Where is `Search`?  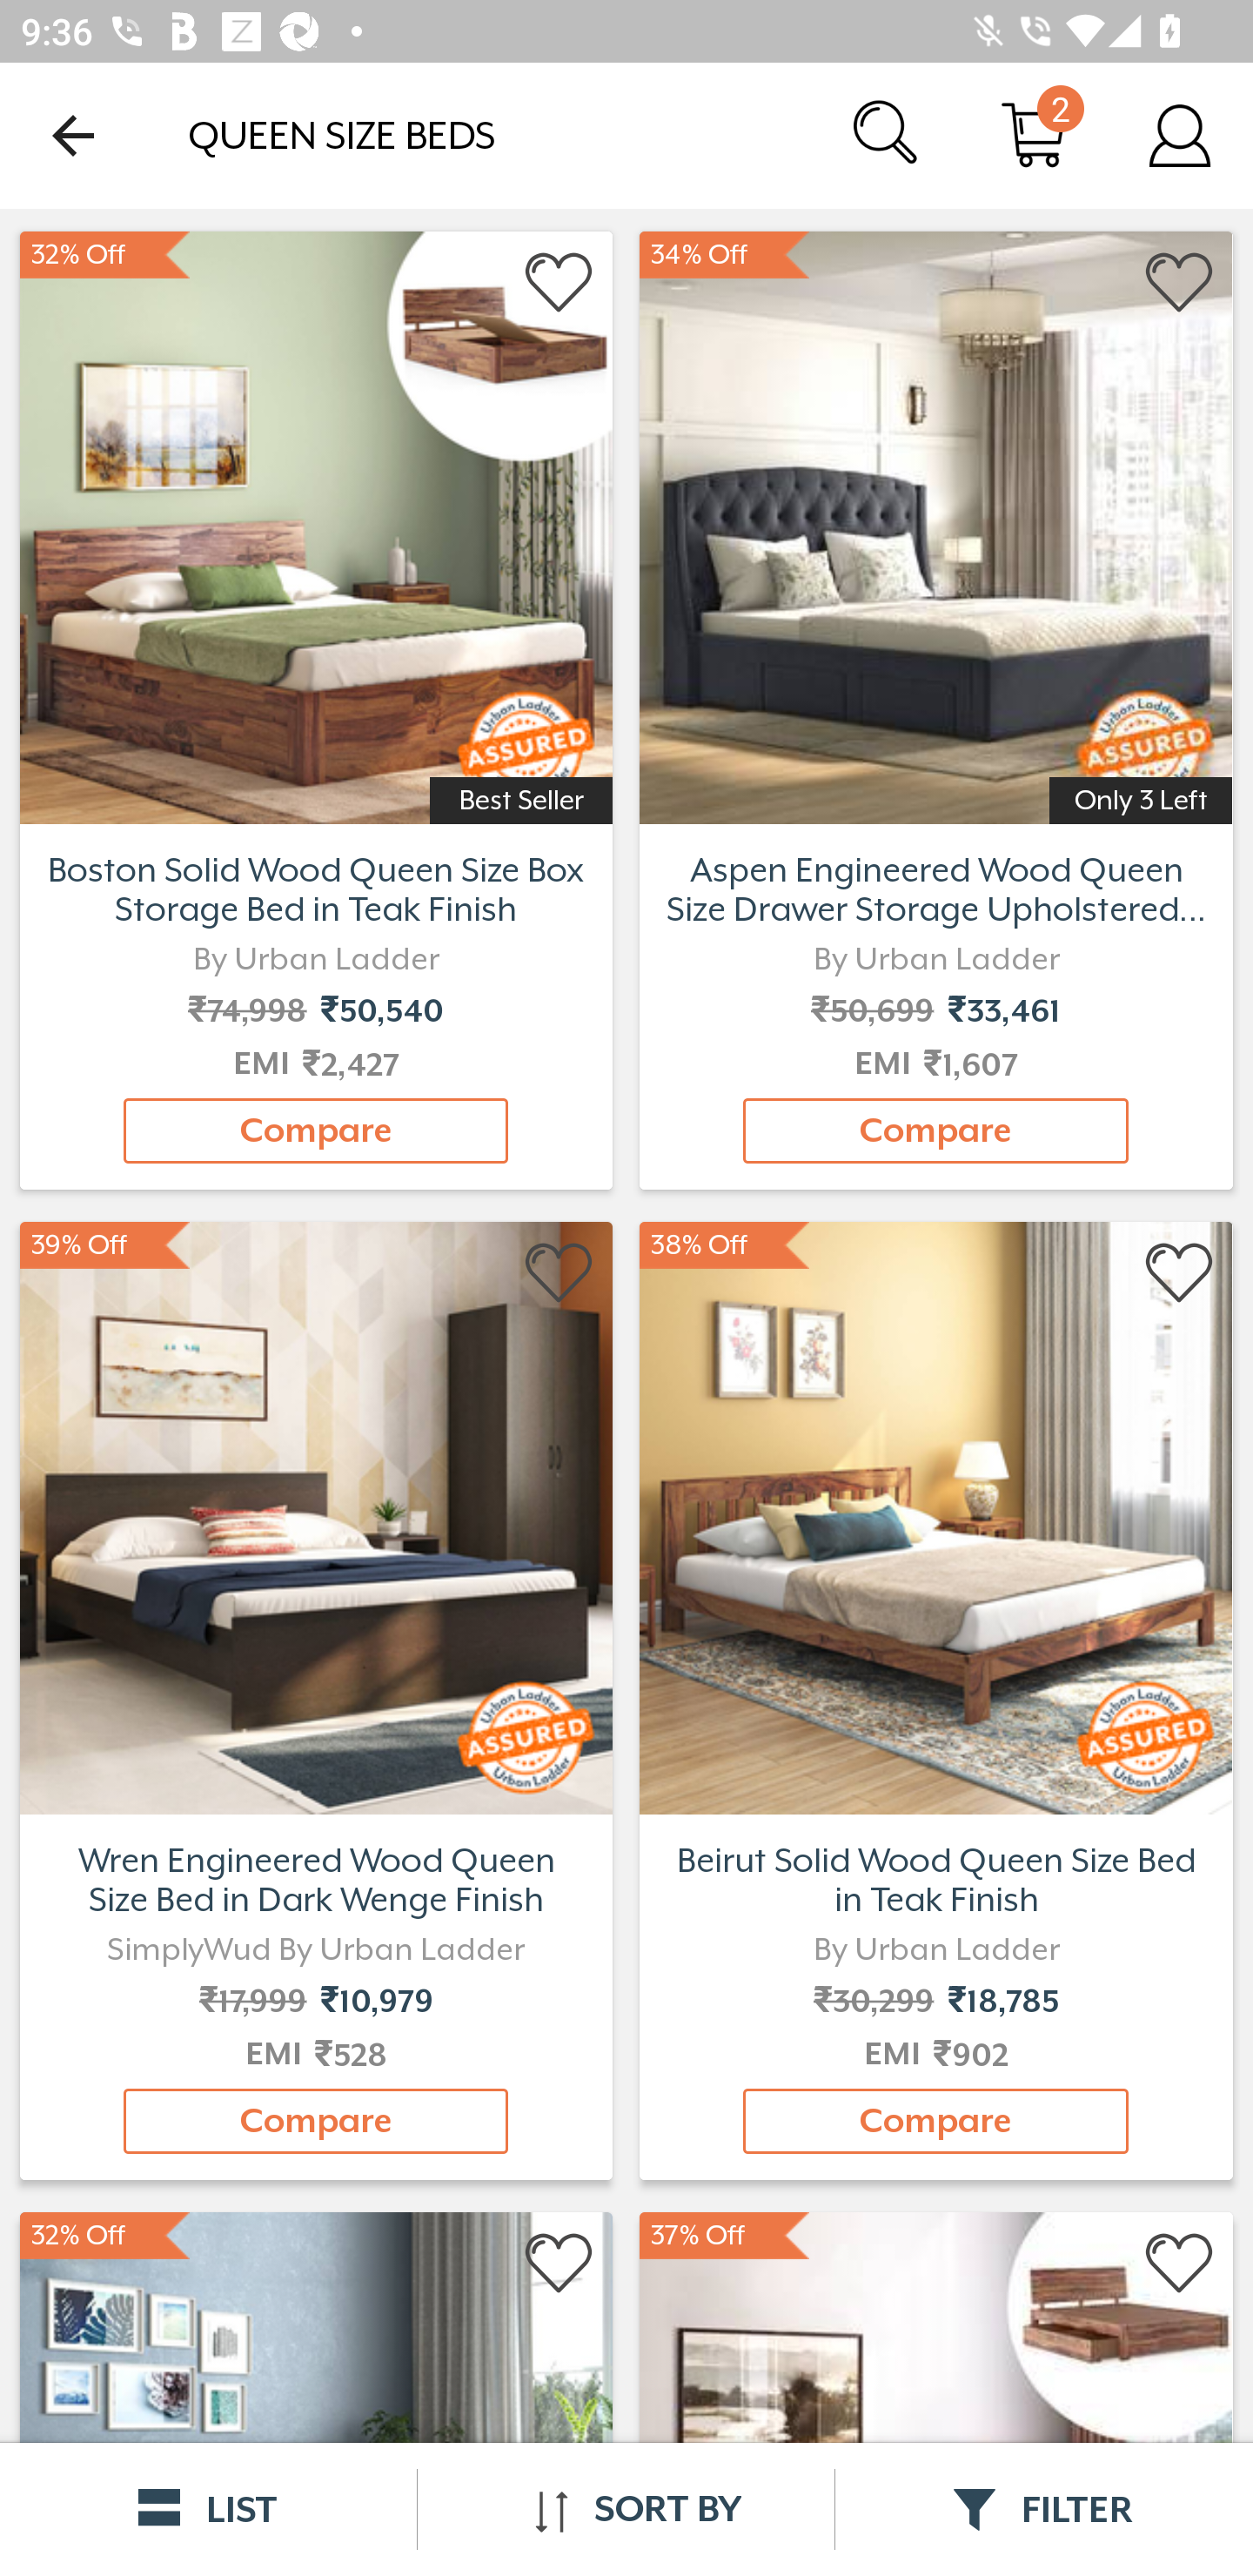 Search is located at coordinates (888, 134).